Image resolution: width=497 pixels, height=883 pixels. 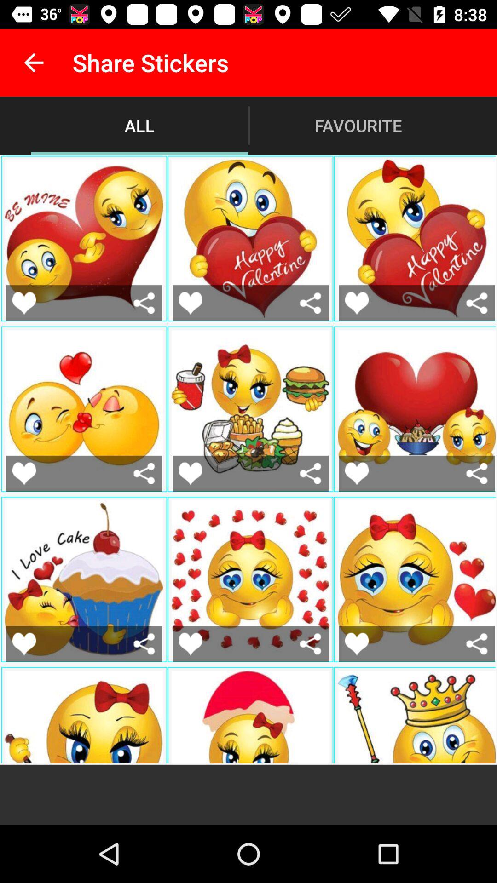 I want to click on choose favorite sticker, so click(x=24, y=474).